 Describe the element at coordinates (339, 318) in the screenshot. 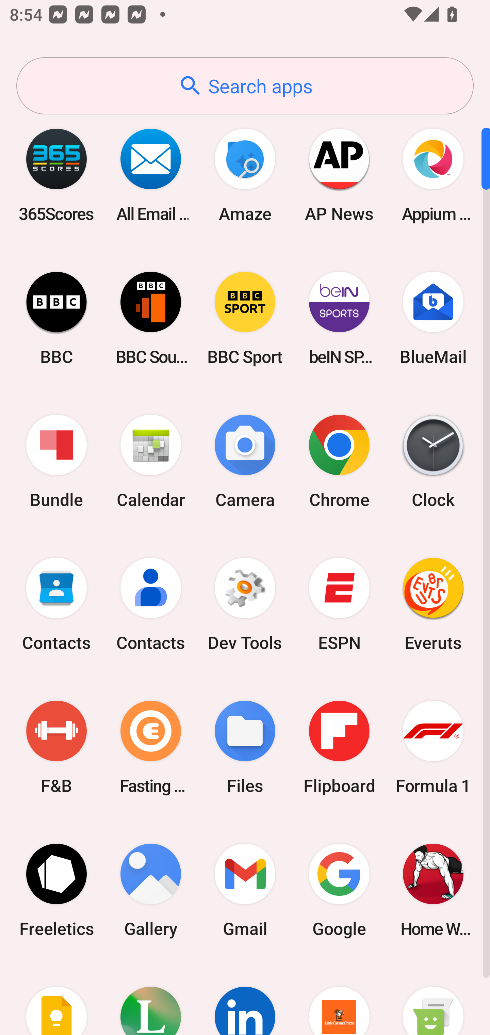

I see `beIN SPORTS` at that location.